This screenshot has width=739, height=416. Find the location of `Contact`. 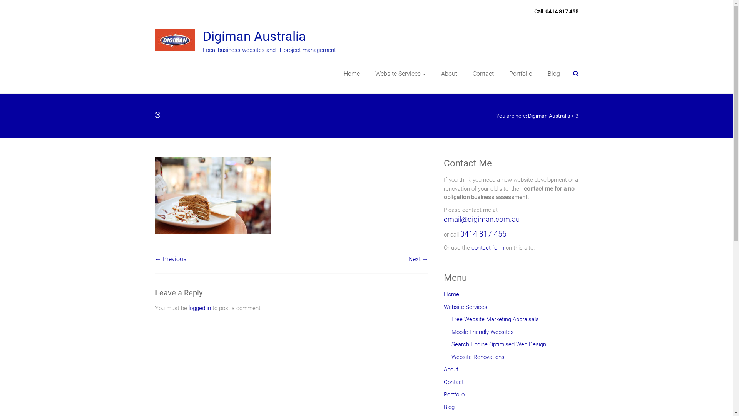

Contact is located at coordinates (453, 384).